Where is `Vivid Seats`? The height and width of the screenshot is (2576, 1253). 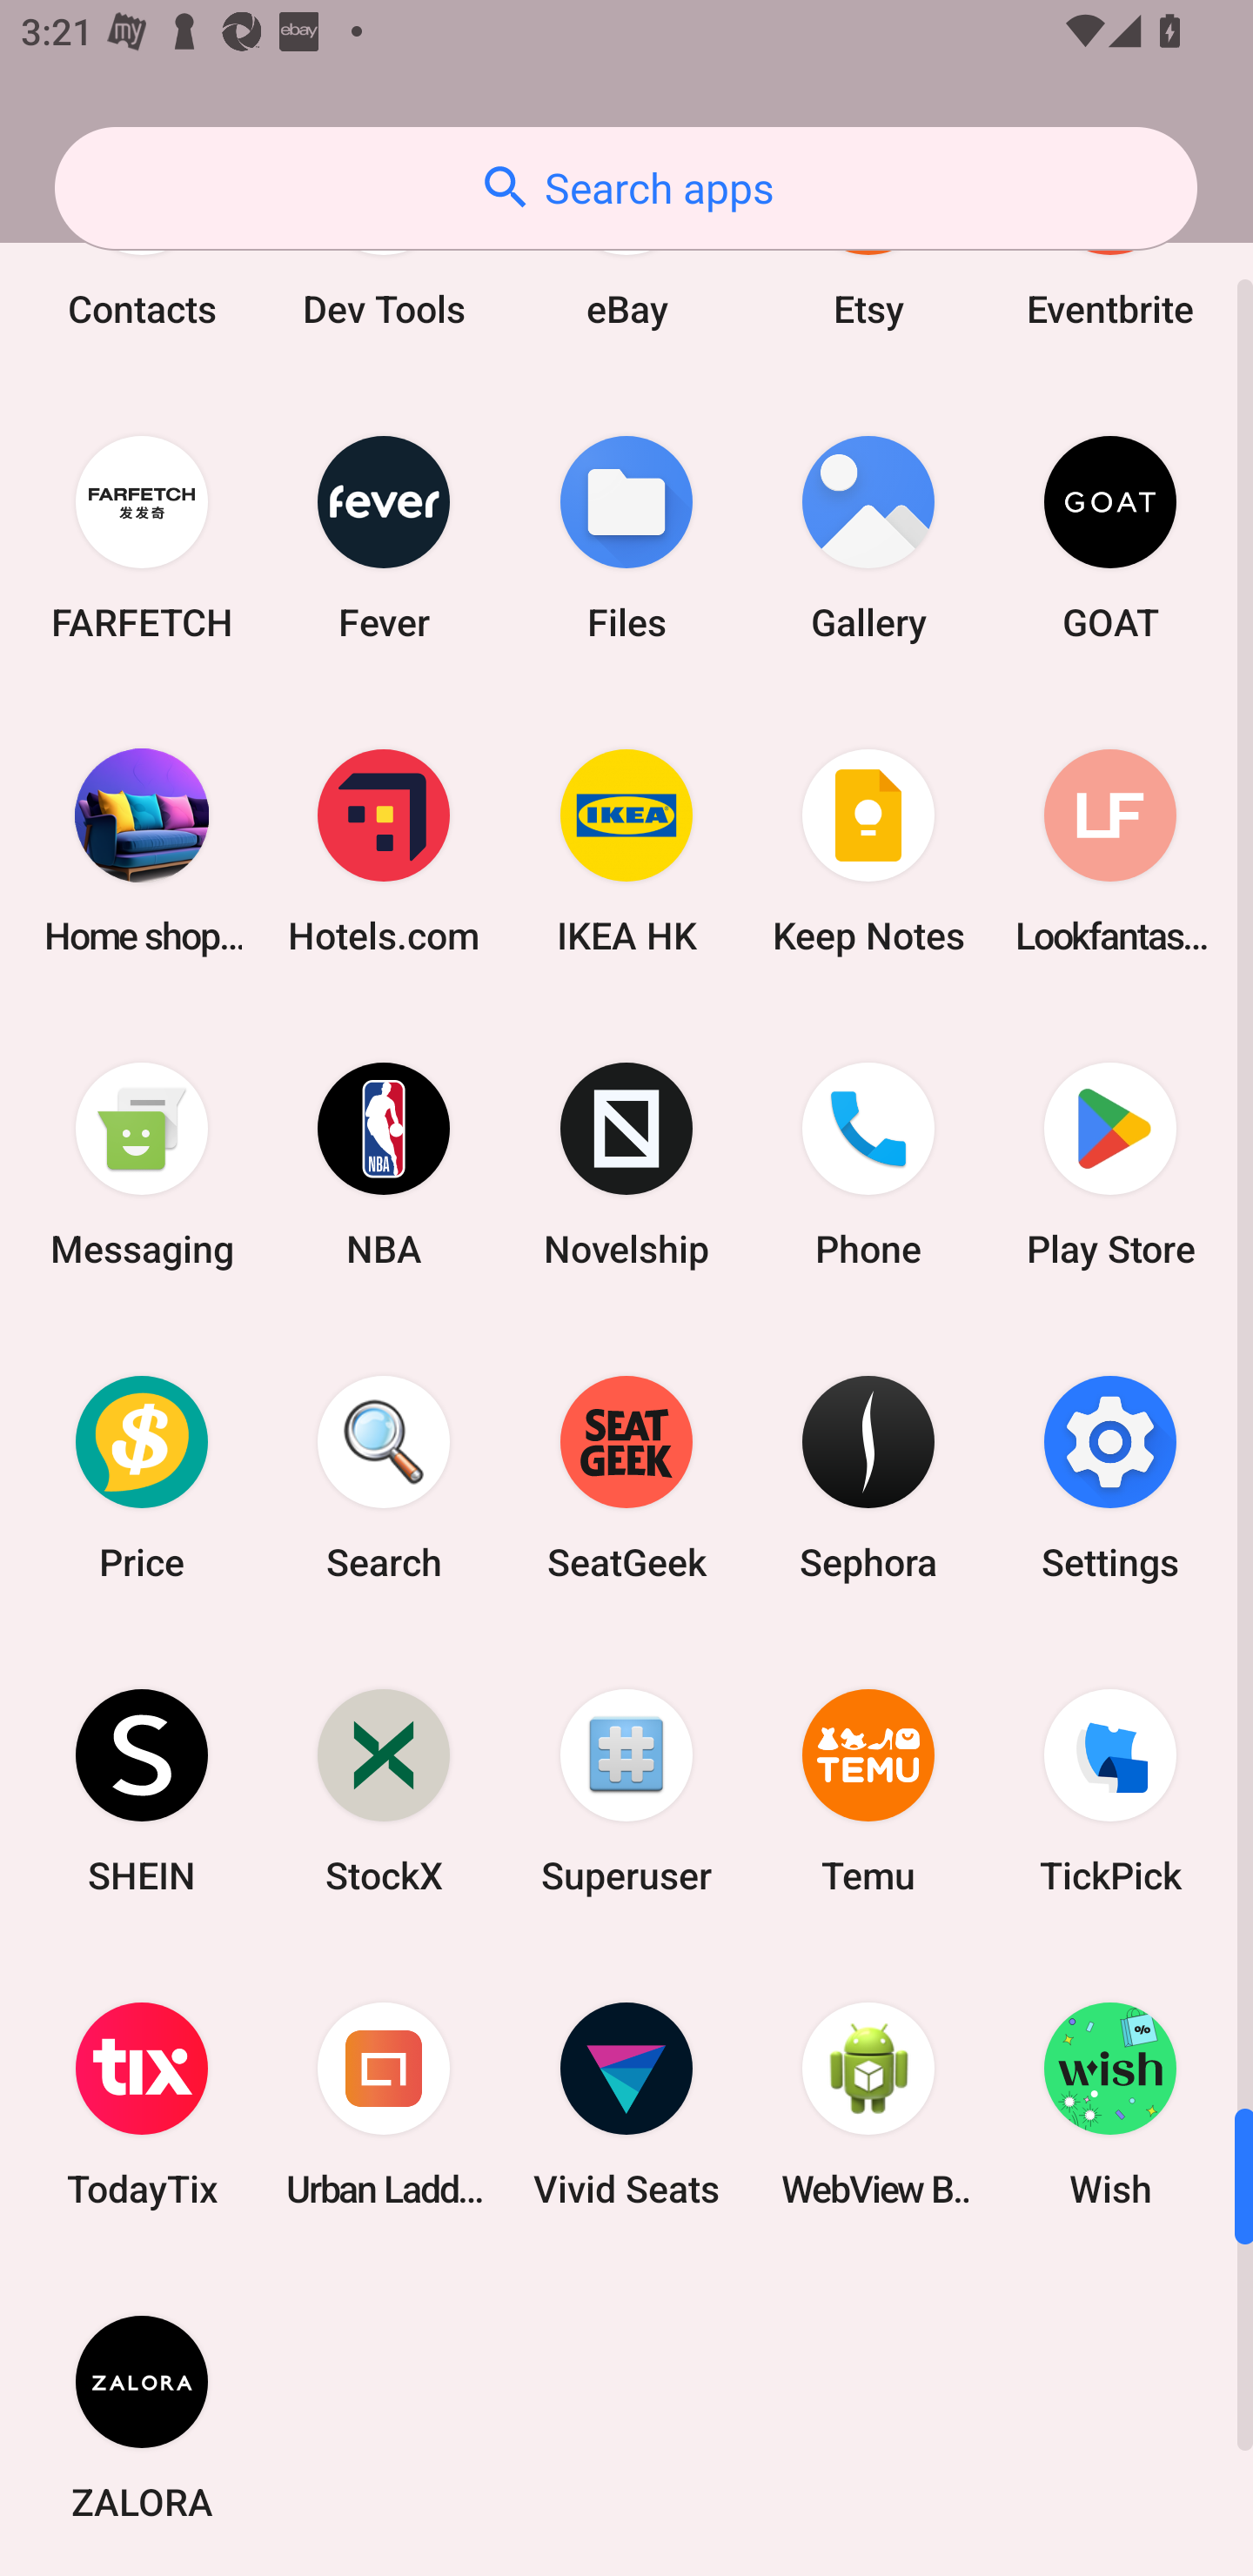
Vivid Seats is located at coordinates (626, 2104).